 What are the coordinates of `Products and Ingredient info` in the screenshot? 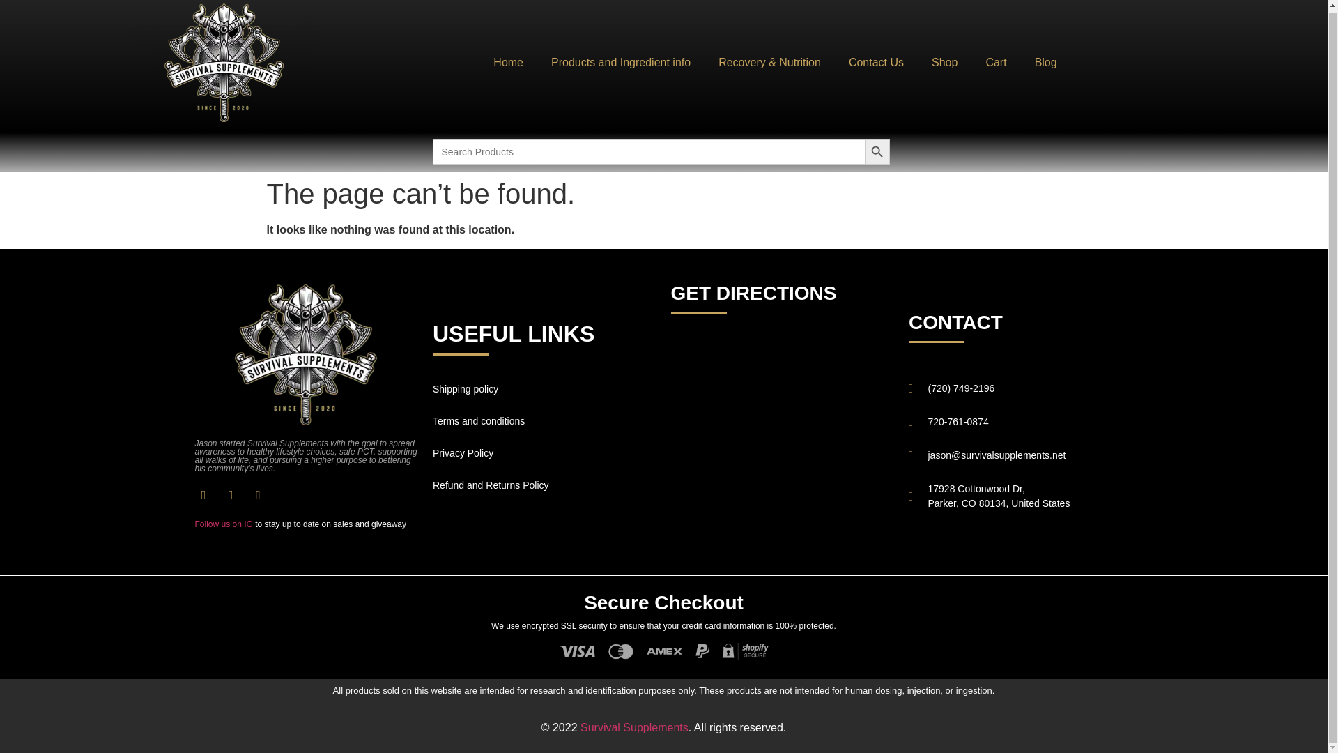 It's located at (944, 63).